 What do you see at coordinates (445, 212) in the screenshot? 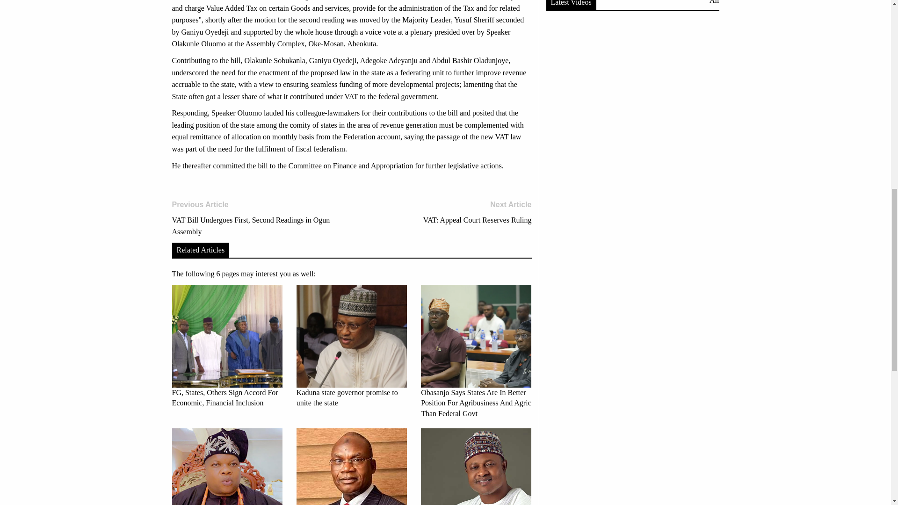
I see `VAT Bill Undergoes First, Second Readings in Ogun Assembly` at bounding box center [445, 212].